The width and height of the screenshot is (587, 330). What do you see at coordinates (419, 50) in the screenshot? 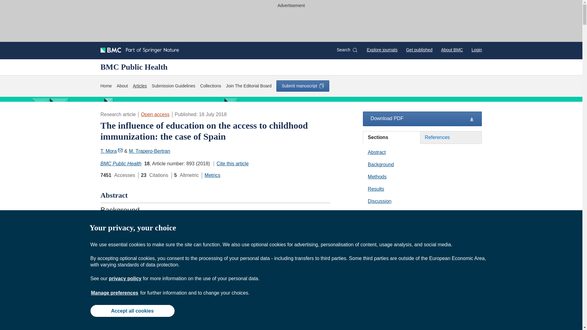
I see `Get published` at bounding box center [419, 50].